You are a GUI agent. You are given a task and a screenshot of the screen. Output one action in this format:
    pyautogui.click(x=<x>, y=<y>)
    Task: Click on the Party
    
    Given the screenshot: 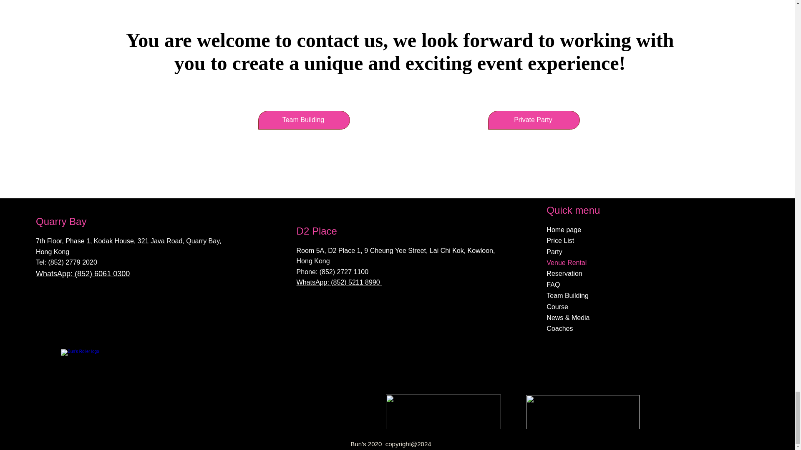 What is the action you would take?
    pyautogui.click(x=662, y=252)
    